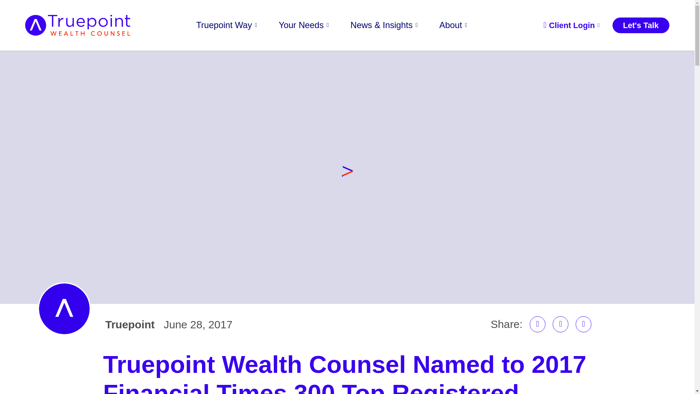 The image size is (700, 394). I want to click on Let's Talk, so click(641, 25).